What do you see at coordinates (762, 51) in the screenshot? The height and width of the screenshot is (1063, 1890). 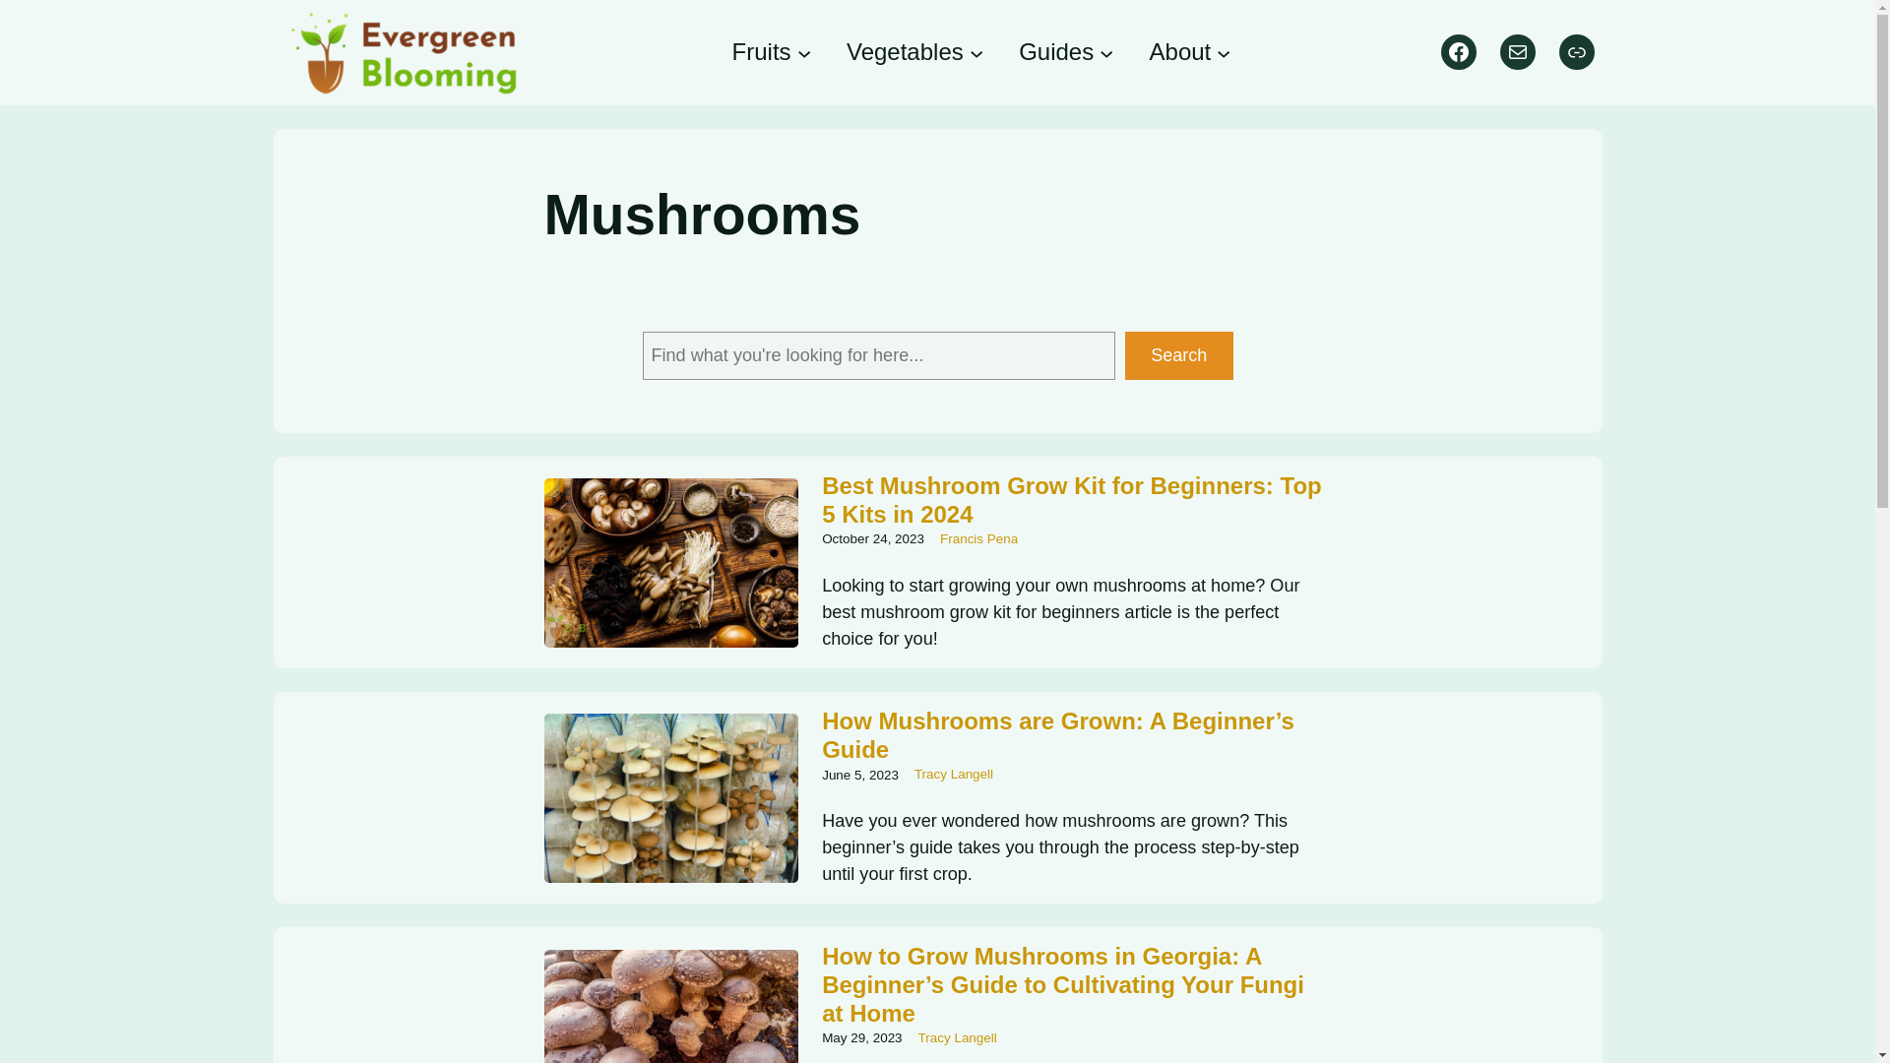 I see `Fruits` at bounding box center [762, 51].